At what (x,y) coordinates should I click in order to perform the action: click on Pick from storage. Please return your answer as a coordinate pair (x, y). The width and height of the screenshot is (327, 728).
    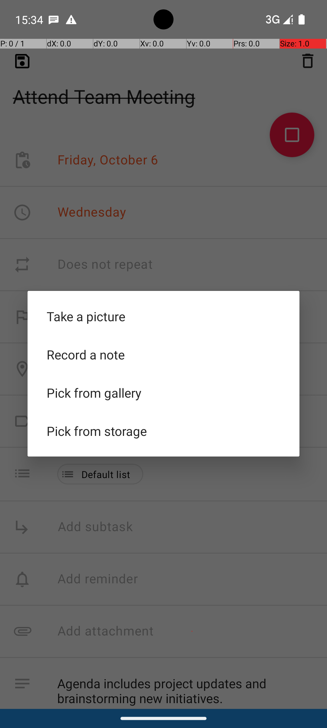
    Looking at the image, I should click on (163, 431).